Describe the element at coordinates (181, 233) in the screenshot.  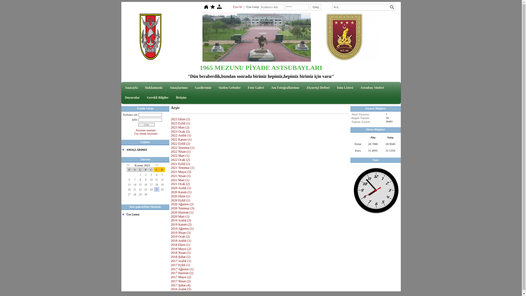
I see `2019 Nisan (3)` at that location.